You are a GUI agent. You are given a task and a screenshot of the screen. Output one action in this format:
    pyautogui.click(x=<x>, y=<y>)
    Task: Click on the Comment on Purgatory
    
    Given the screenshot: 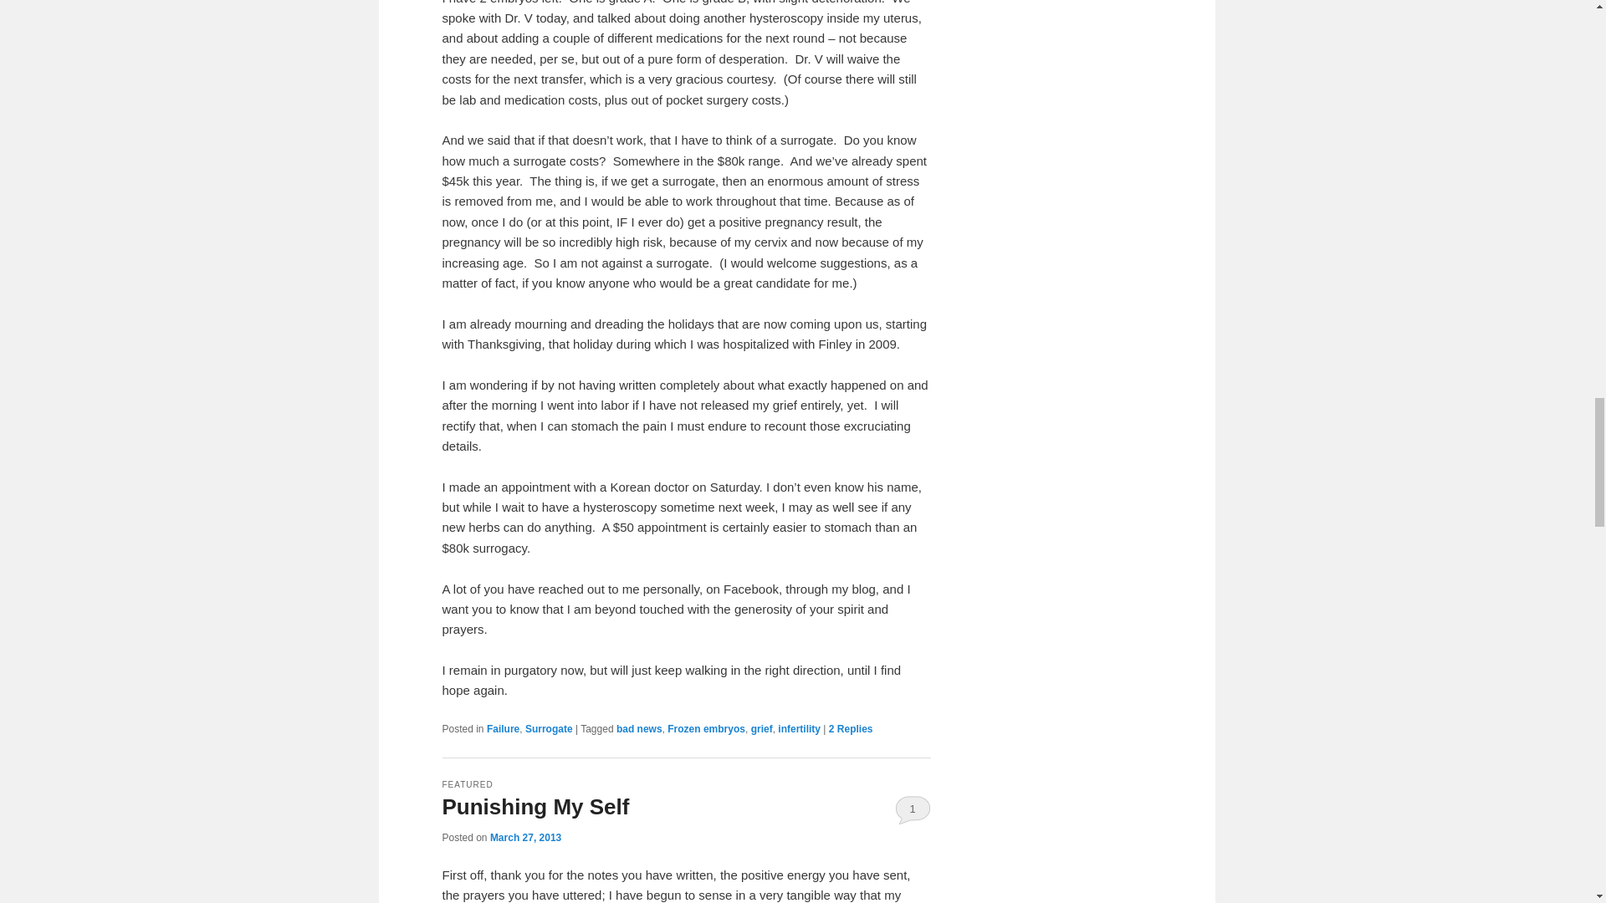 What is the action you would take?
    pyautogui.click(x=851, y=729)
    